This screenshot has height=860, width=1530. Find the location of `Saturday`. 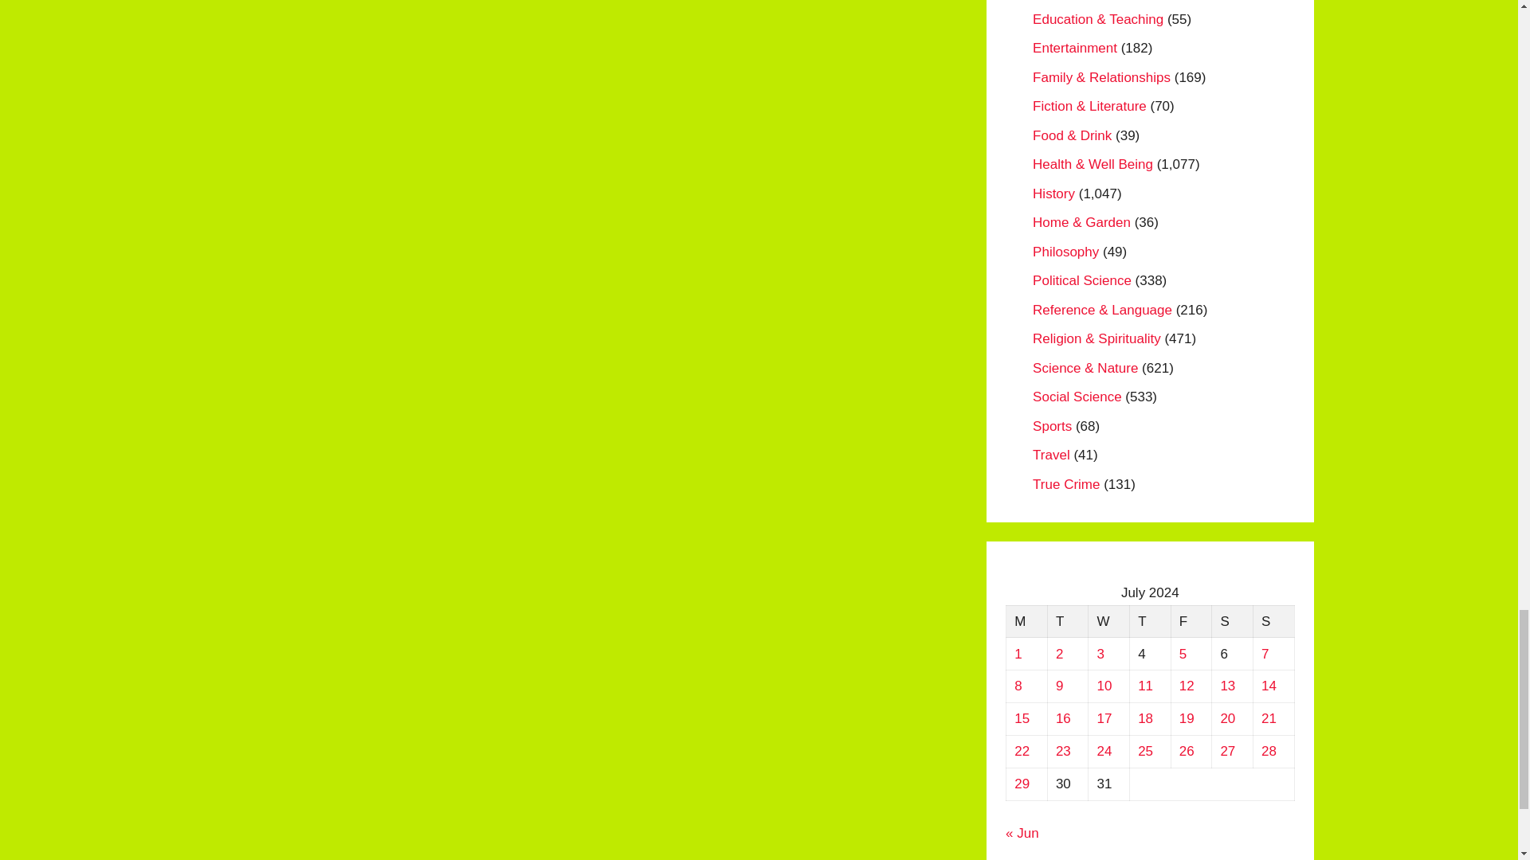

Saturday is located at coordinates (1232, 621).